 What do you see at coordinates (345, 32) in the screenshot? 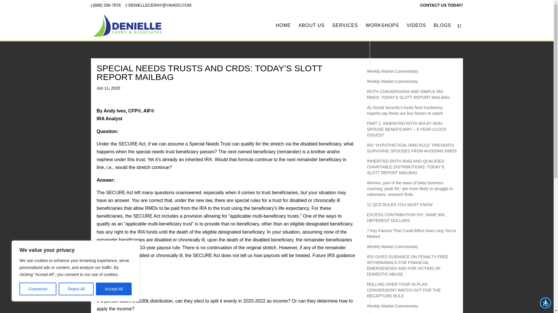
I see `SERVICES` at bounding box center [345, 32].